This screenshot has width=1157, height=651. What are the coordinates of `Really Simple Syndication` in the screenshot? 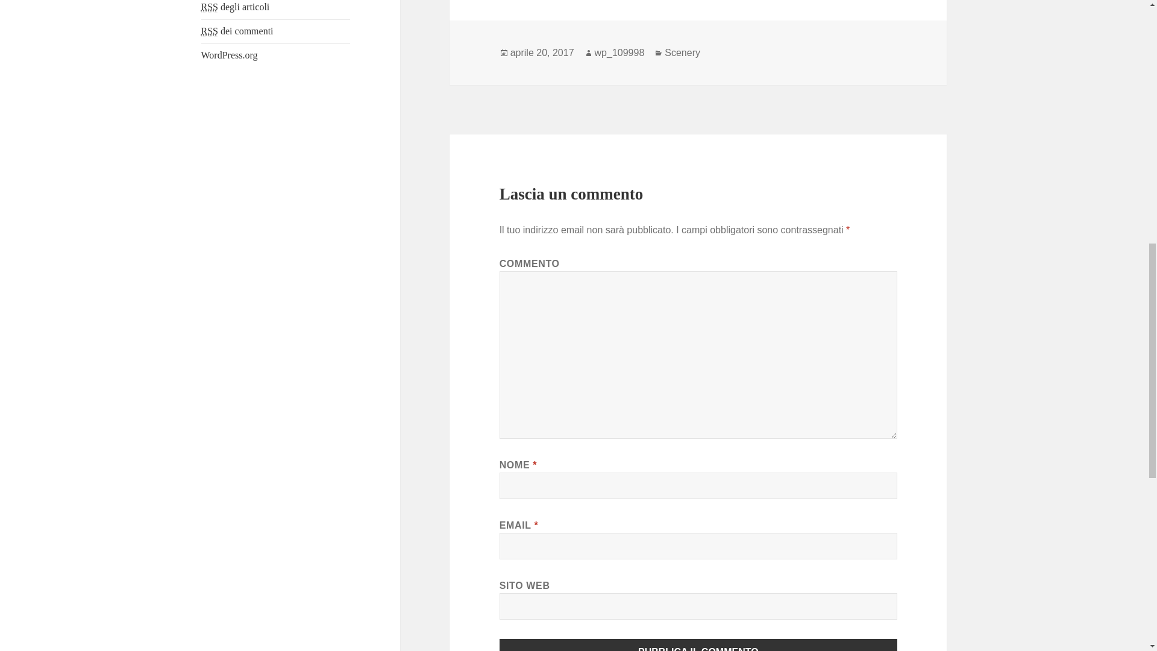 It's located at (210, 7).